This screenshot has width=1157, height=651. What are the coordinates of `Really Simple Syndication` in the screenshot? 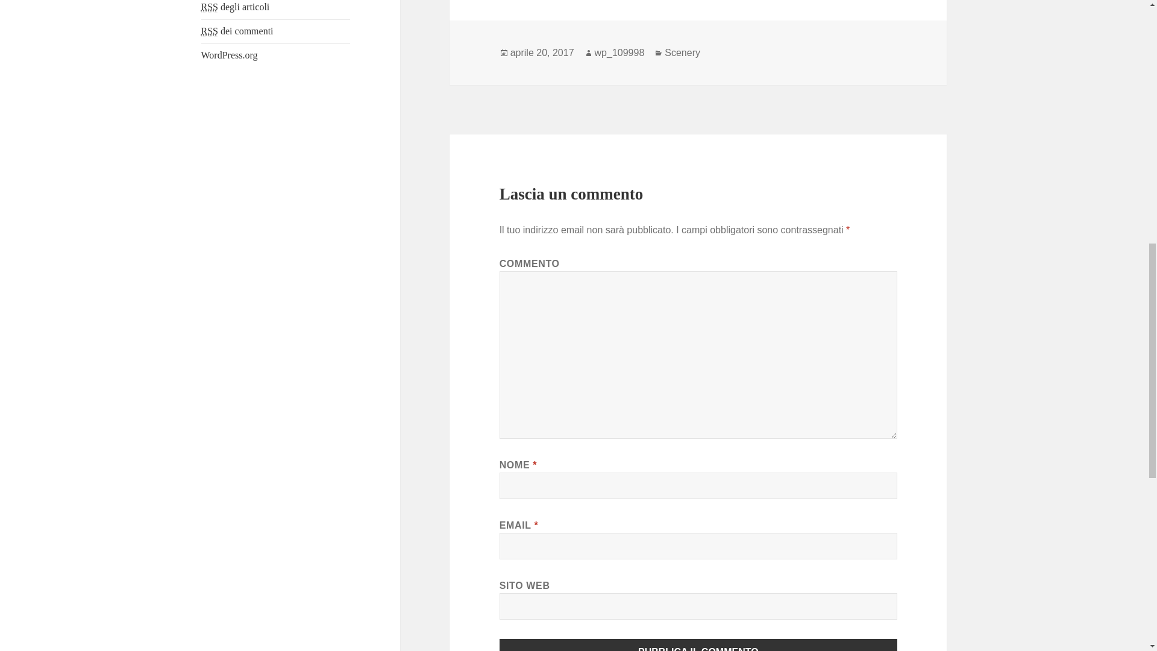 It's located at (210, 7).